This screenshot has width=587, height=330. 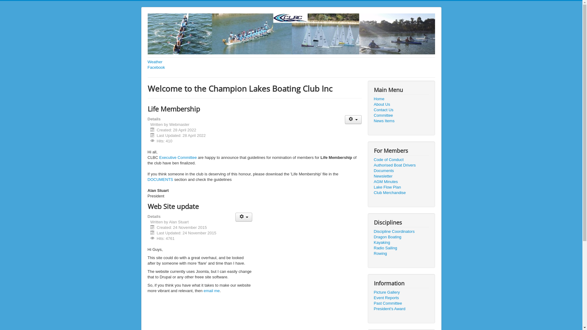 I want to click on Discipline Coordinators, so click(x=401, y=232).